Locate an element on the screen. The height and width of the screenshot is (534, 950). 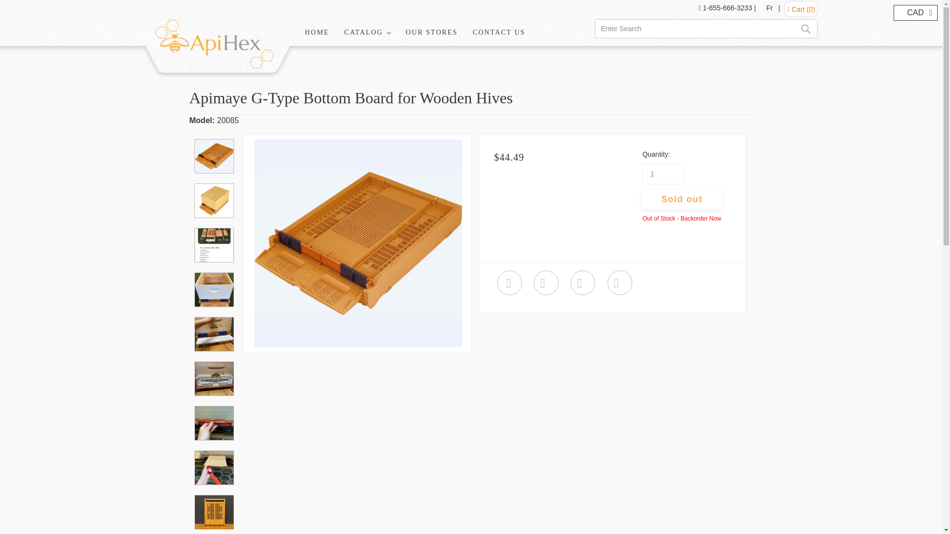
OUR STORES is located at coordinates (431, 33).